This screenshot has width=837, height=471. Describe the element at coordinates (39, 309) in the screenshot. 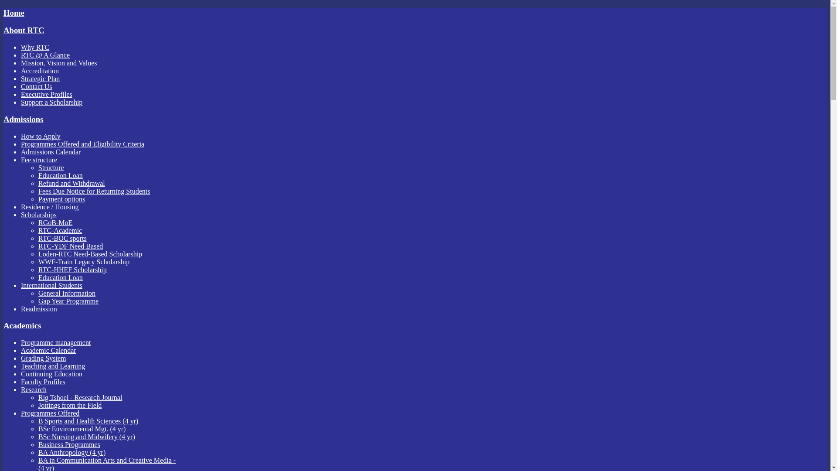

I see `Readmission` at that location.